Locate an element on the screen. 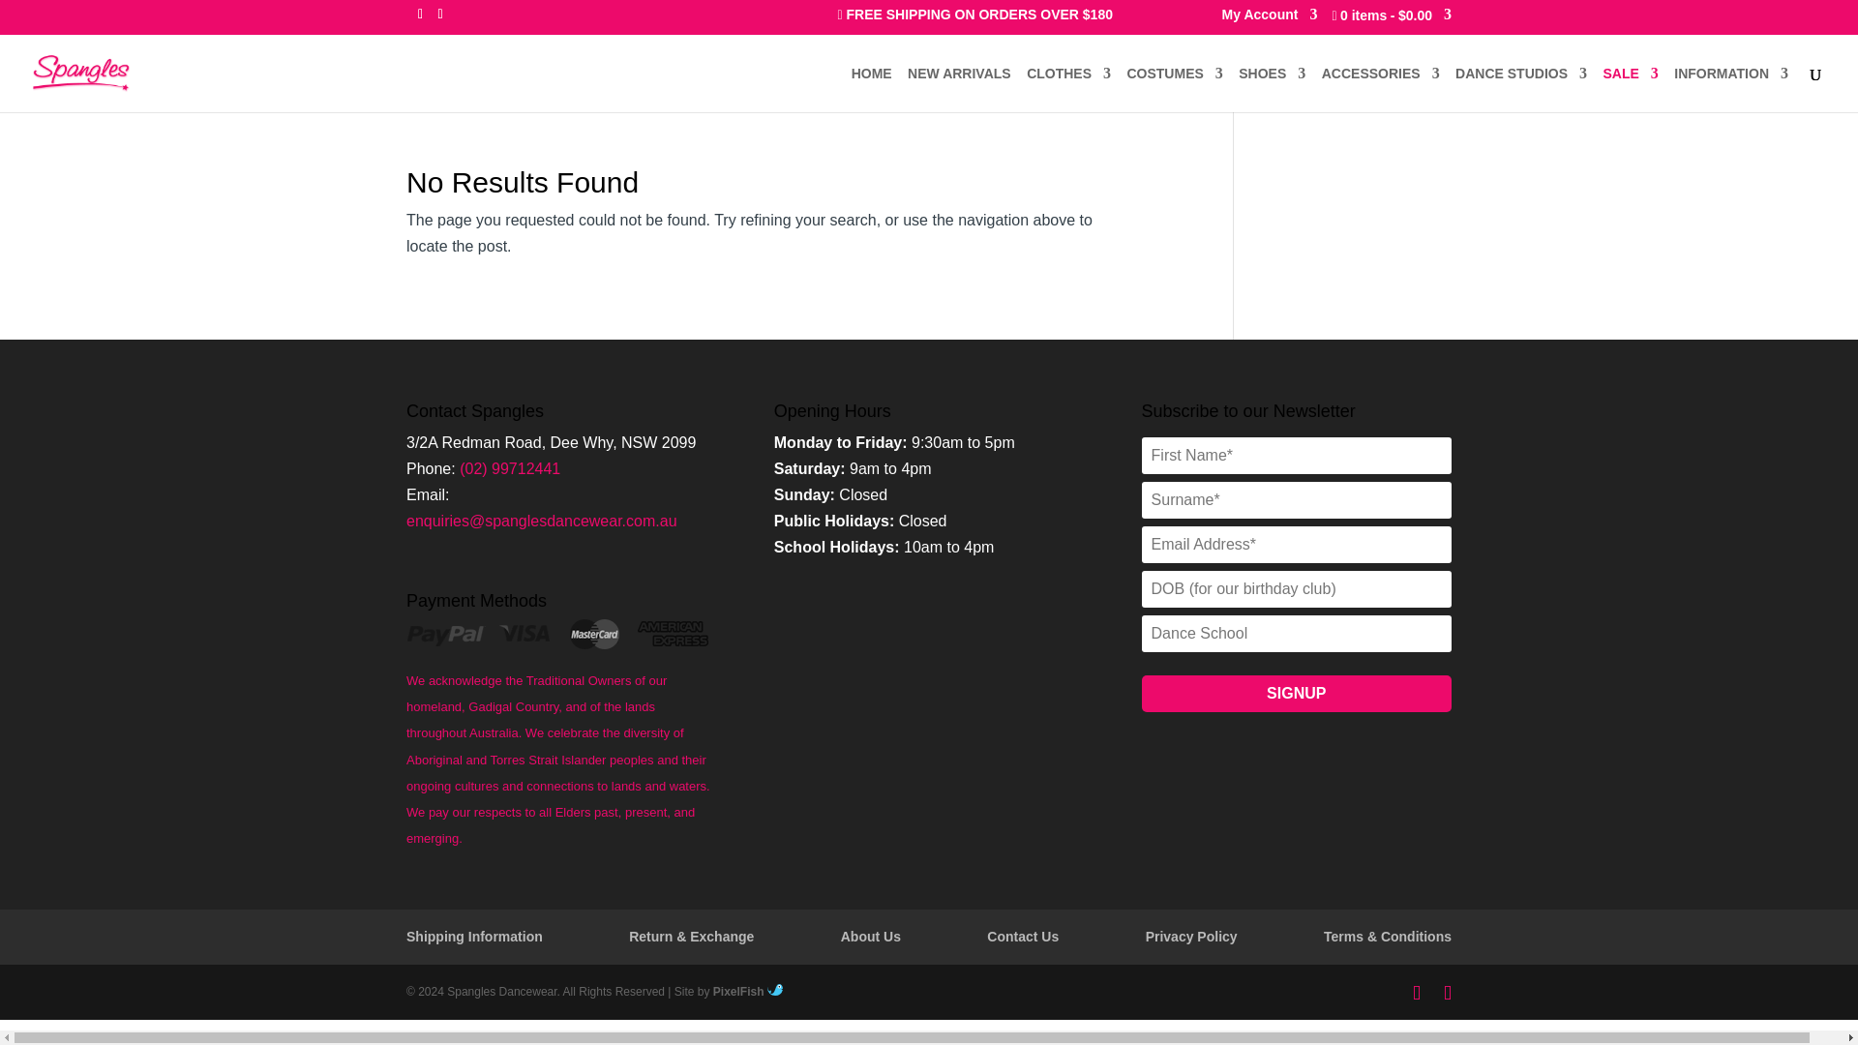 This screenshot has height=1045, width=1858. HOME is located at coordinates (871, 88).